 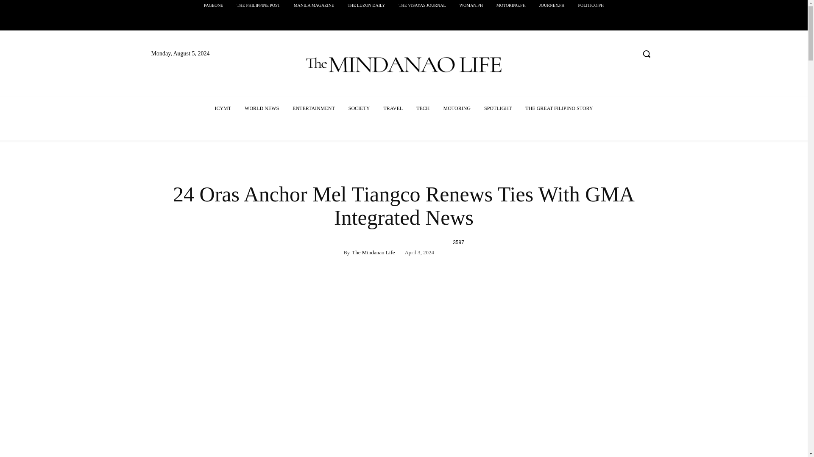 What do you see at coordinates (498, 108) in the screenshot?
I see `SPOTLIGHT` at bounding box center [498, 108].